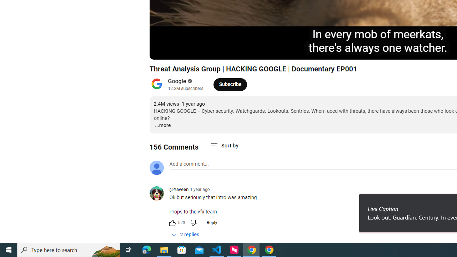 This screenshot has height=257, width=457. I want to click on Default profile photo, so click(156, 168).